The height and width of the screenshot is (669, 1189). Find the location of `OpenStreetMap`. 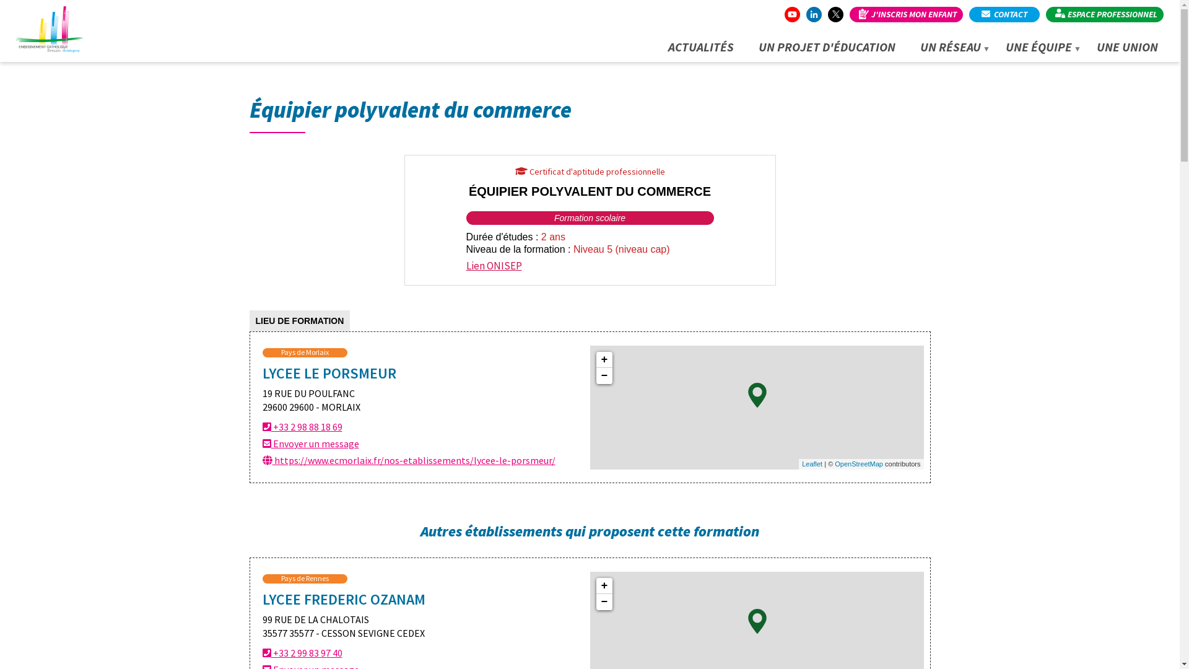

OpenStreetMap is located at coordinates (859, 464).